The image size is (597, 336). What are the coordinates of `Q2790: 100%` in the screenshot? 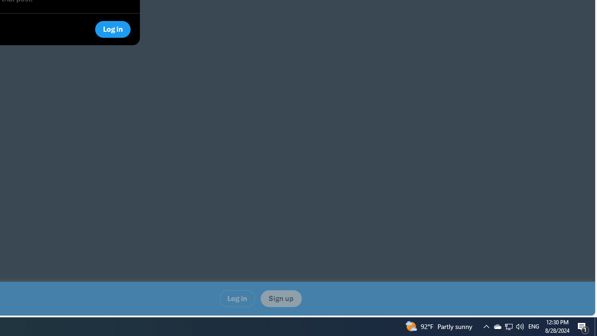 It's located at (534, 327).